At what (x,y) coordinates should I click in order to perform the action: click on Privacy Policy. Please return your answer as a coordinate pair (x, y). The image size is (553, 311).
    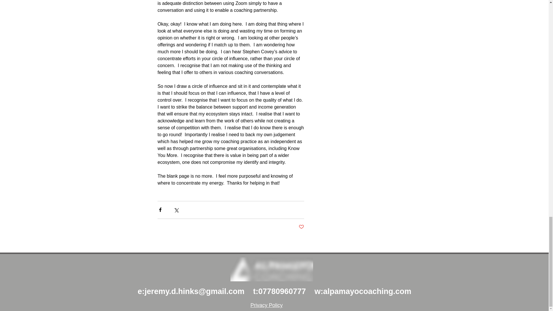
    Looking at the image, I should click on (266, 305).